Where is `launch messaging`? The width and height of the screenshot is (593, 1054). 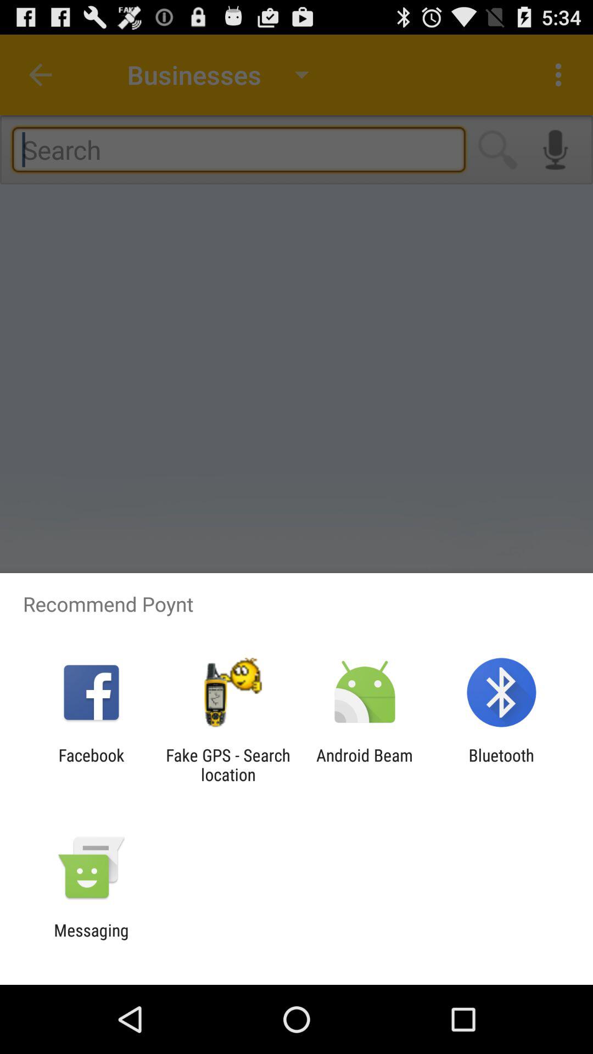 launch messaging is located at coordinates (91, 940).